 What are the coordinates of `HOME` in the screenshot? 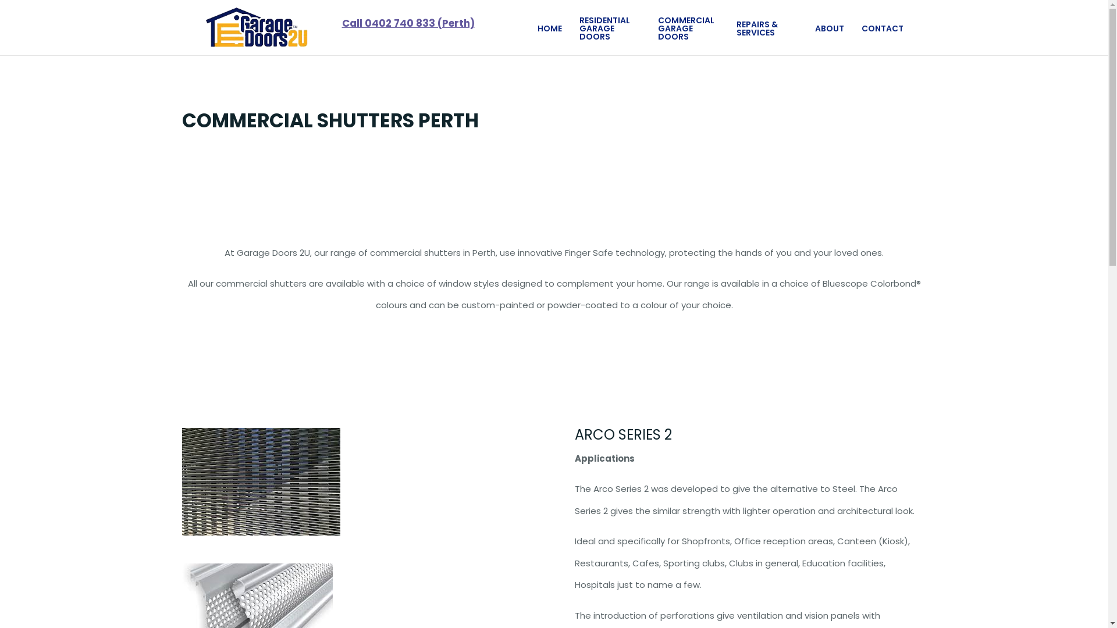 It's located at (550, 28).